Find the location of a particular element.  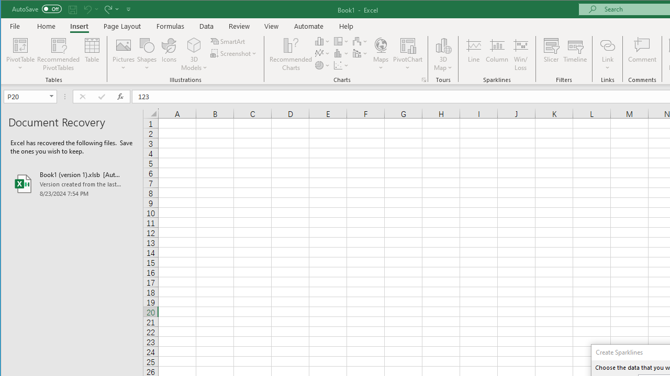

AutoSave is located at coordinates (37, 8).